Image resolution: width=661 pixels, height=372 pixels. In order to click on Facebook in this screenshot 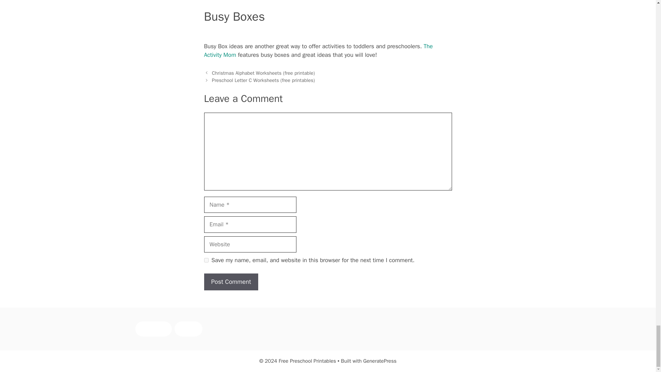, I will do `click(153, 329)`.